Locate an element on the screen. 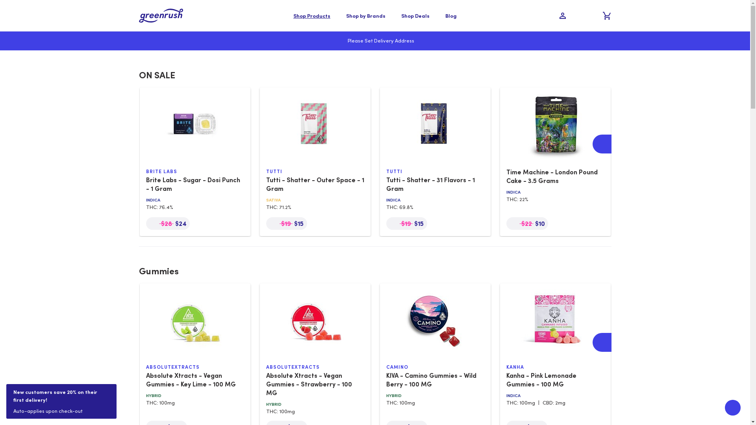  Brite Labs - Sugar - Dosi Punch - 1 Gram is located at coordinates (193, 184).